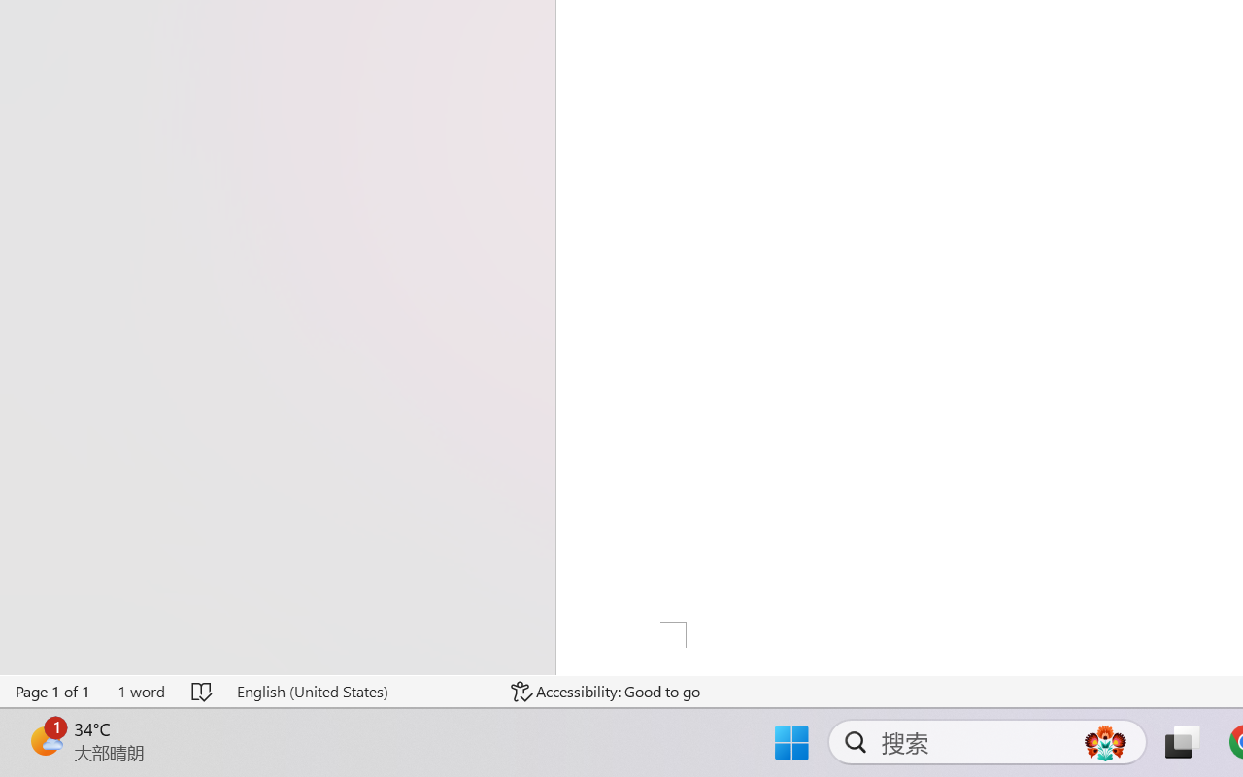  Describe the element at coordinates (1105, 742) in the screenshot. I see `AutomationID: DynamicSearchBoxGleamImage` at that location.